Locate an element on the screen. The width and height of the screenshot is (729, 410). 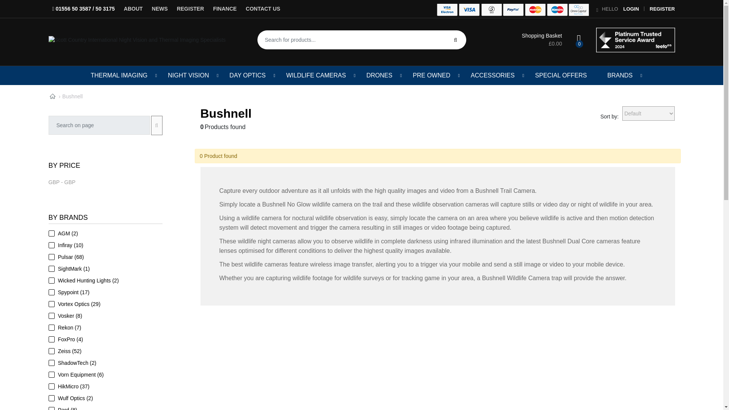
REGISTER is located at coordinates (662, 9).